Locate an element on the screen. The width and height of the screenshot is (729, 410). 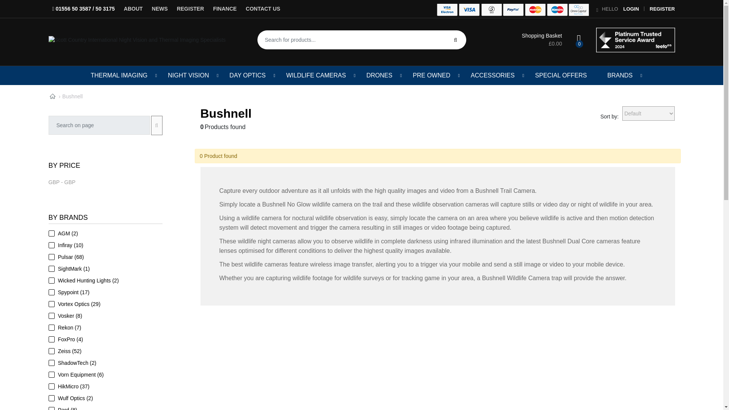
REGISTER is located at coordinates (662, 9).